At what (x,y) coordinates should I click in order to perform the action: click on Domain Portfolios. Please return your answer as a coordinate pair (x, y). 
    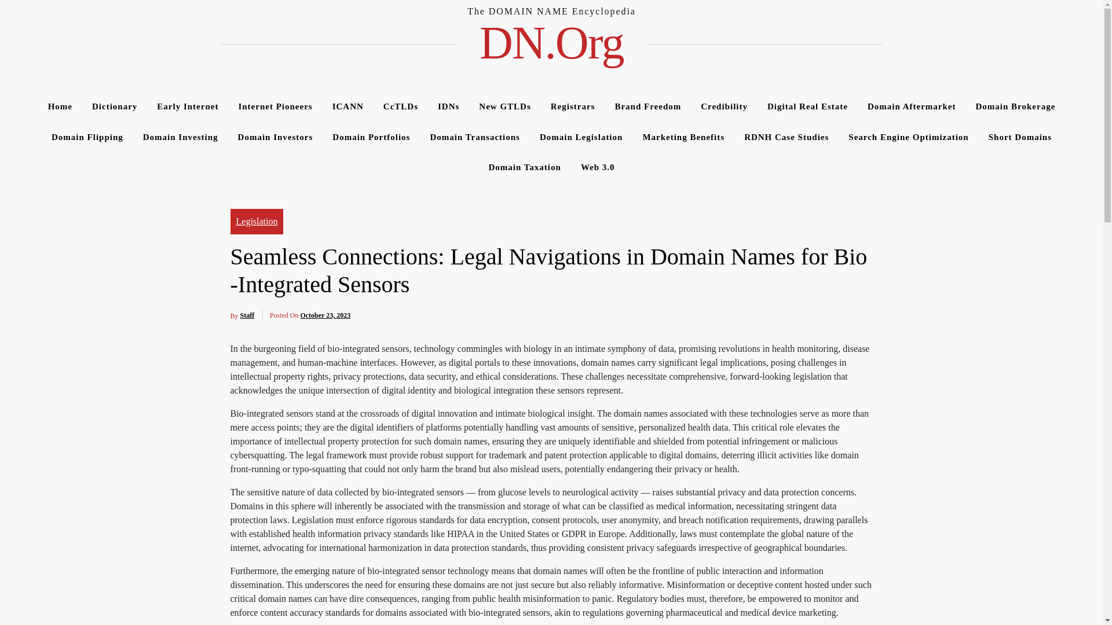
    Looking at the image, I should click on (371, 137).